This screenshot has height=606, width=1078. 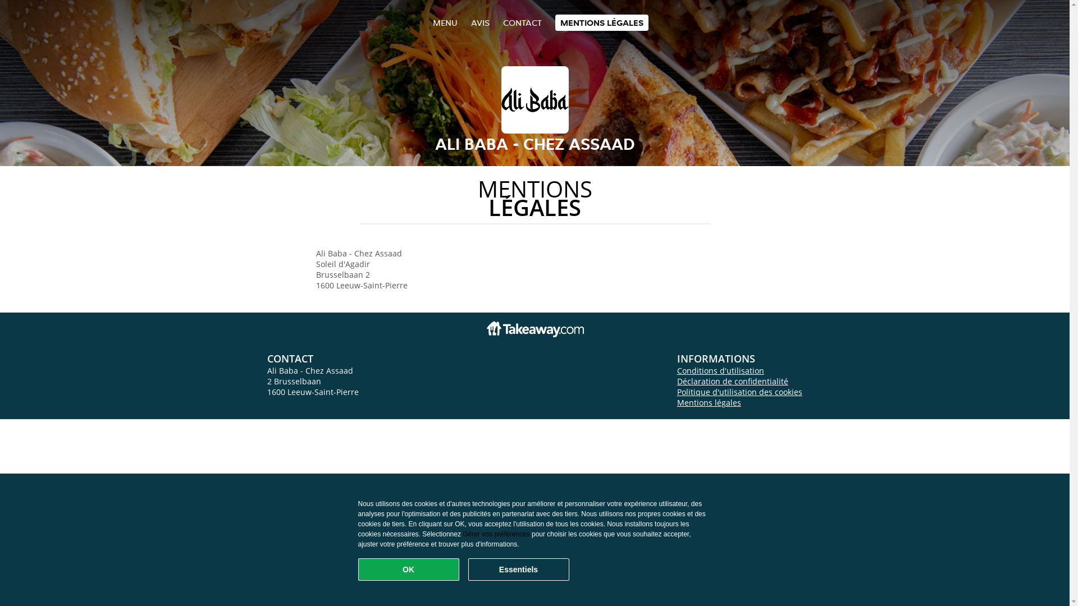 I want to click on AVIS, so click(x=479, y=22).